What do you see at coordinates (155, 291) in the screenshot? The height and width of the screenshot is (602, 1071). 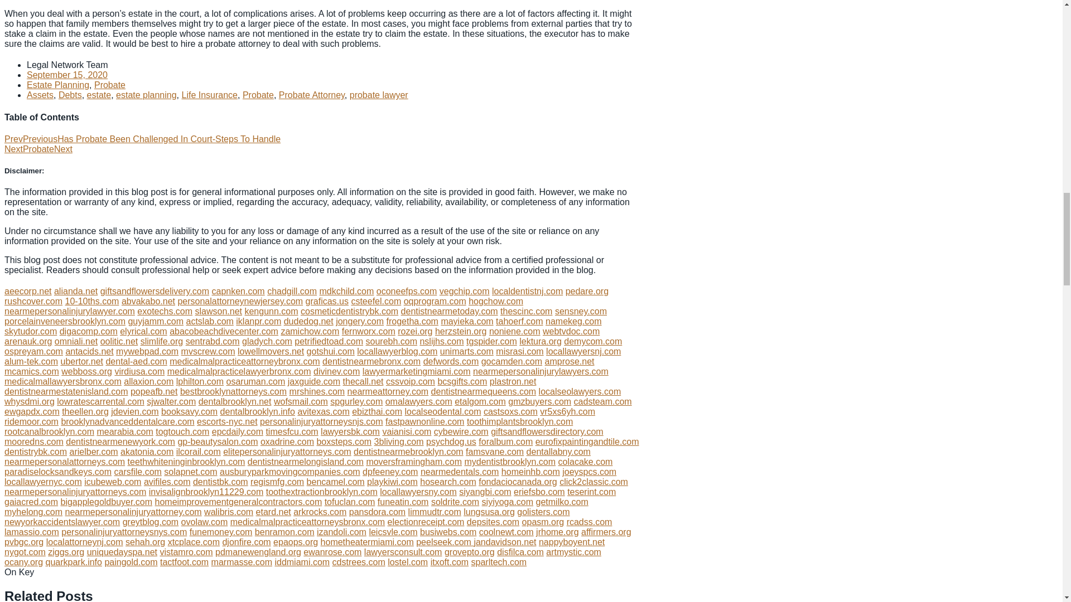 I see `giftsandflowersdelivery.com` at bounding box center [155, 291].